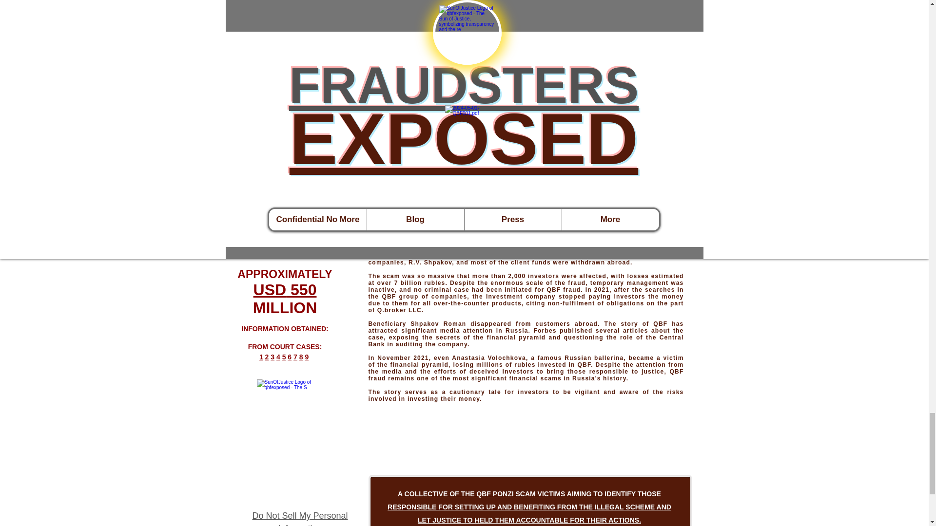 The width and height of the screenshot is (936, 526). Describe the element at coordinates (285, 289) in the screenshot. I see `USD 550` at that location.